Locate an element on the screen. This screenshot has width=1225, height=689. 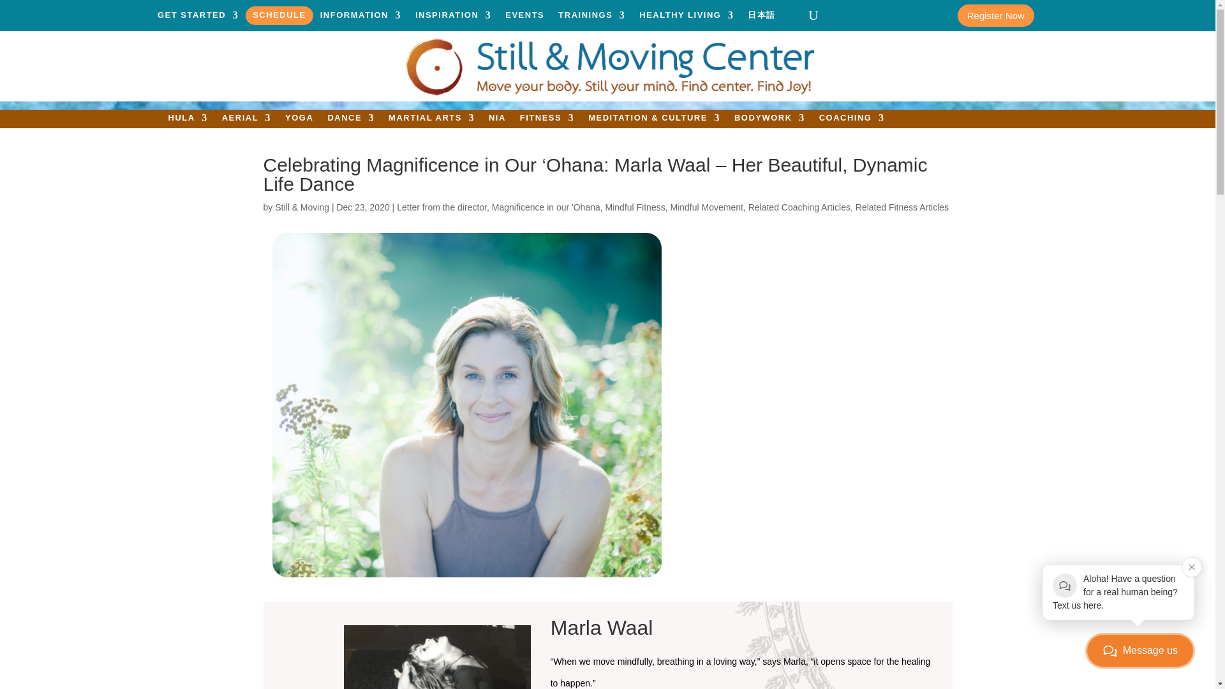
GET STARTED is located at coordinates (198, 18).